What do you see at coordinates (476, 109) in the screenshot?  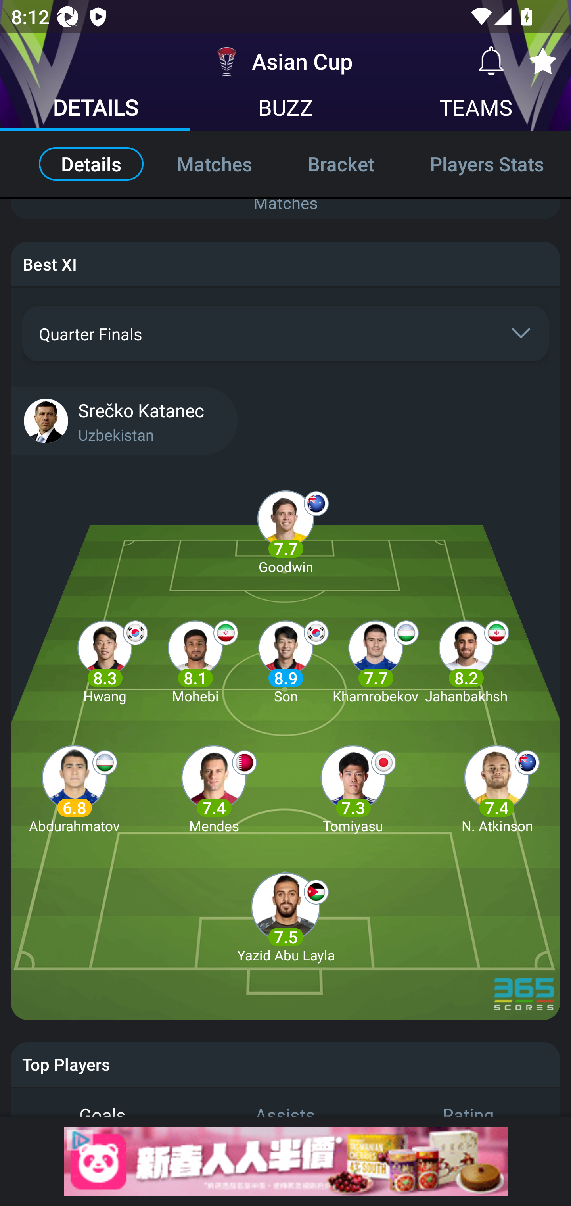 I see `TEAMS` at bounding box center [476, 109].